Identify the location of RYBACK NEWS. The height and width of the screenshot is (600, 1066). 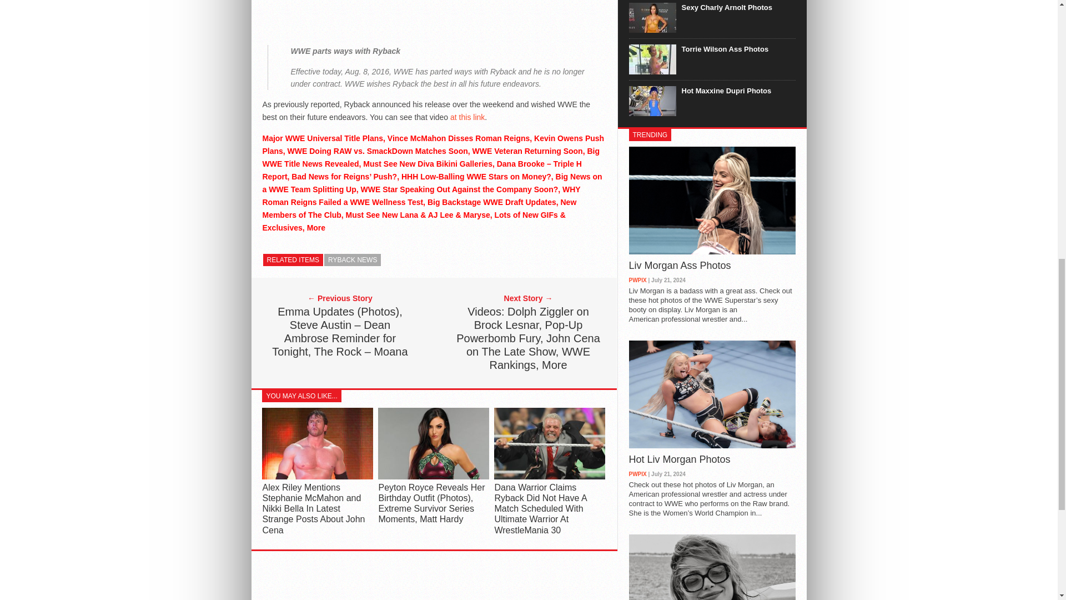
(352, 260).